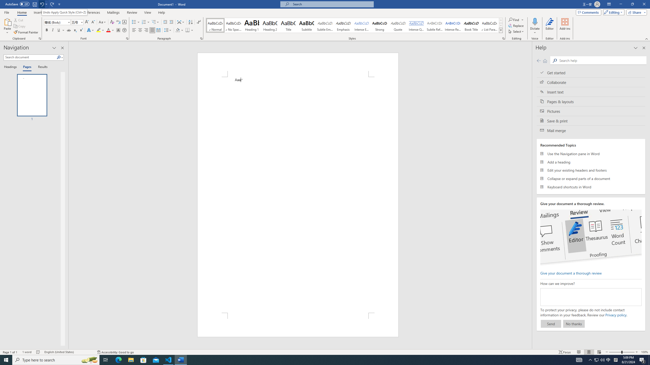  What do you see at coordinates (42, 4) in the screenshot?
I see `Undo Apply Quick Style` at bounding box center [42, 4].